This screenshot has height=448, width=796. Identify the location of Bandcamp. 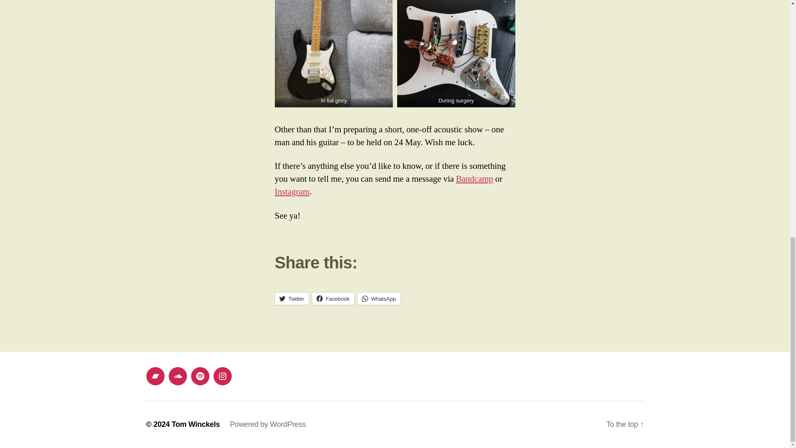
(475, 178).